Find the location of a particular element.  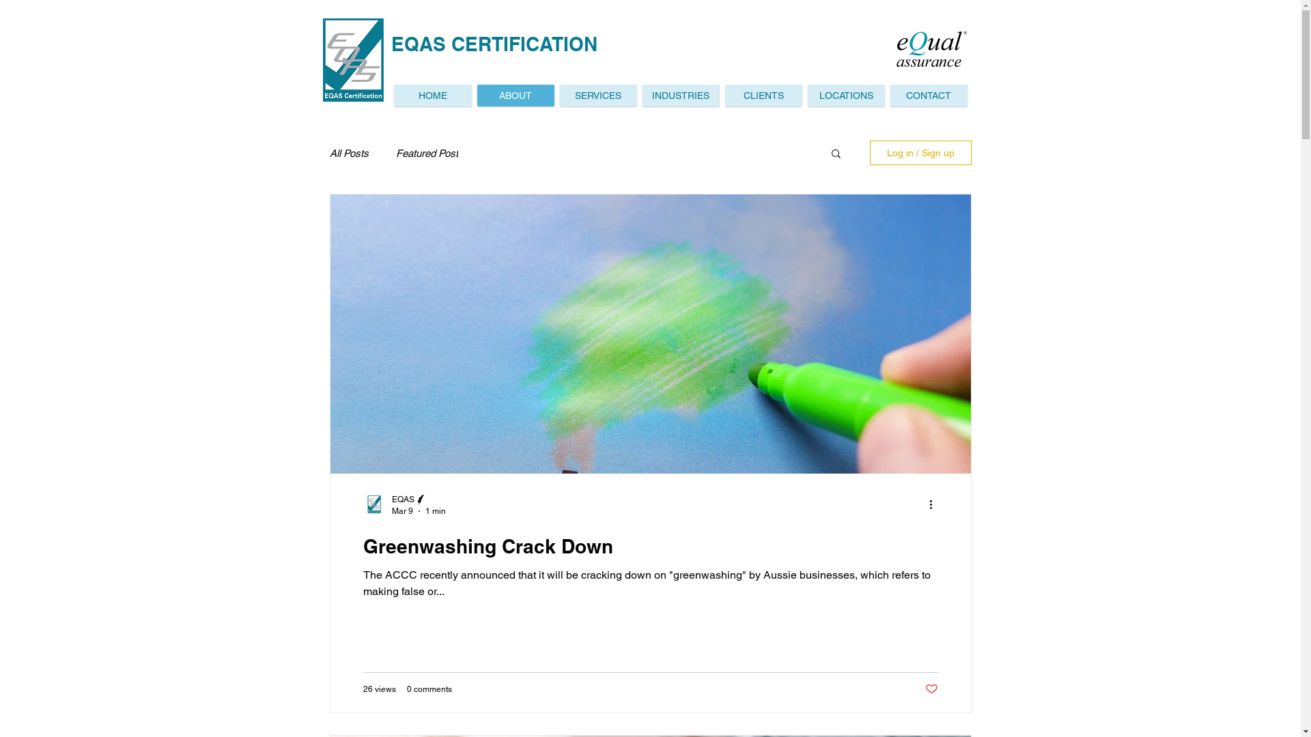

SERVICES is located at coordinates (598, 96).